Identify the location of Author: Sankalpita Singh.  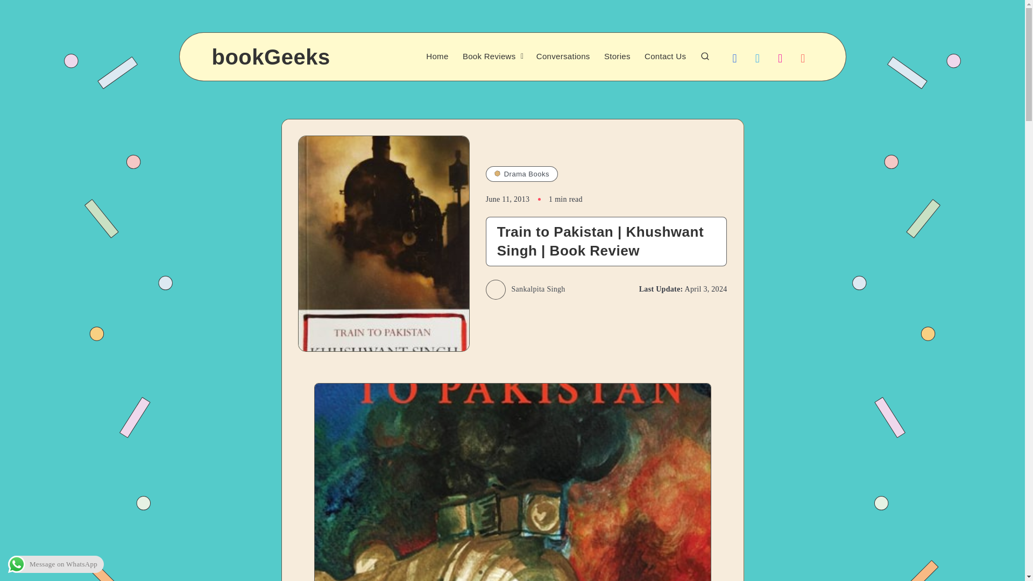
(525, 289).